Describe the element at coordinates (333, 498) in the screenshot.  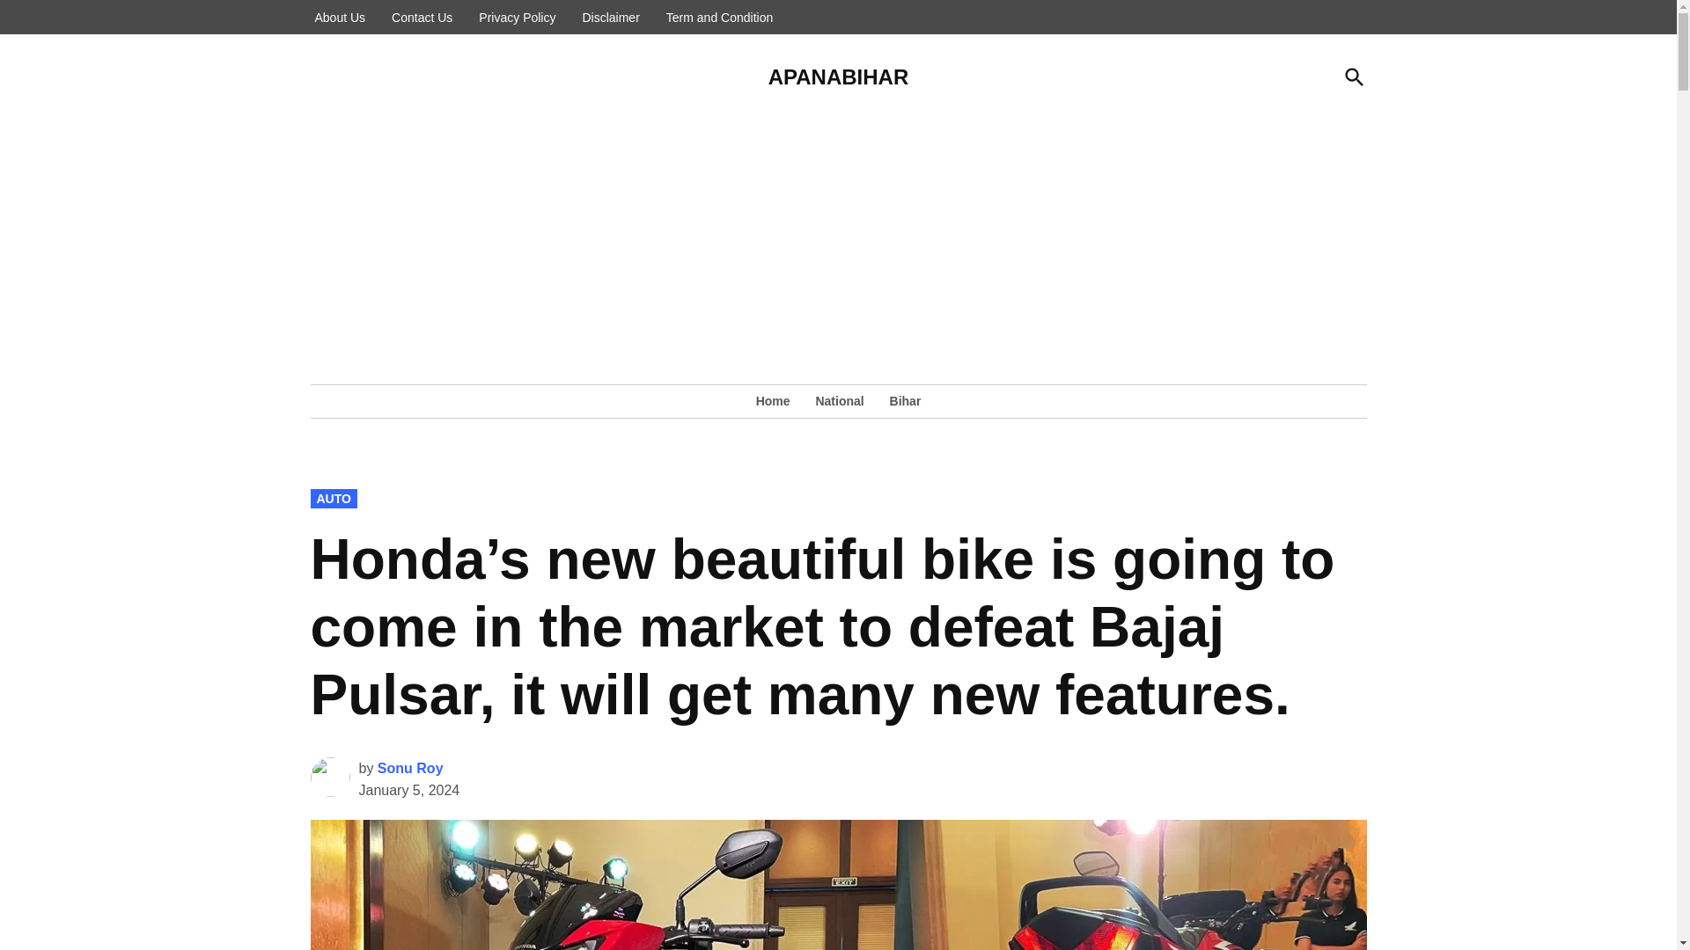
I see `AUTO` at that location.